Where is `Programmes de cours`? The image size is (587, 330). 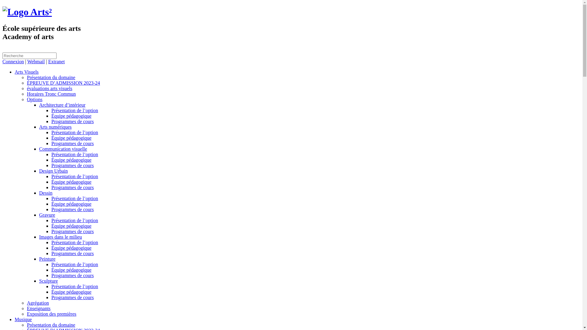 Programmes de cours is located at coordinates (73, 144).